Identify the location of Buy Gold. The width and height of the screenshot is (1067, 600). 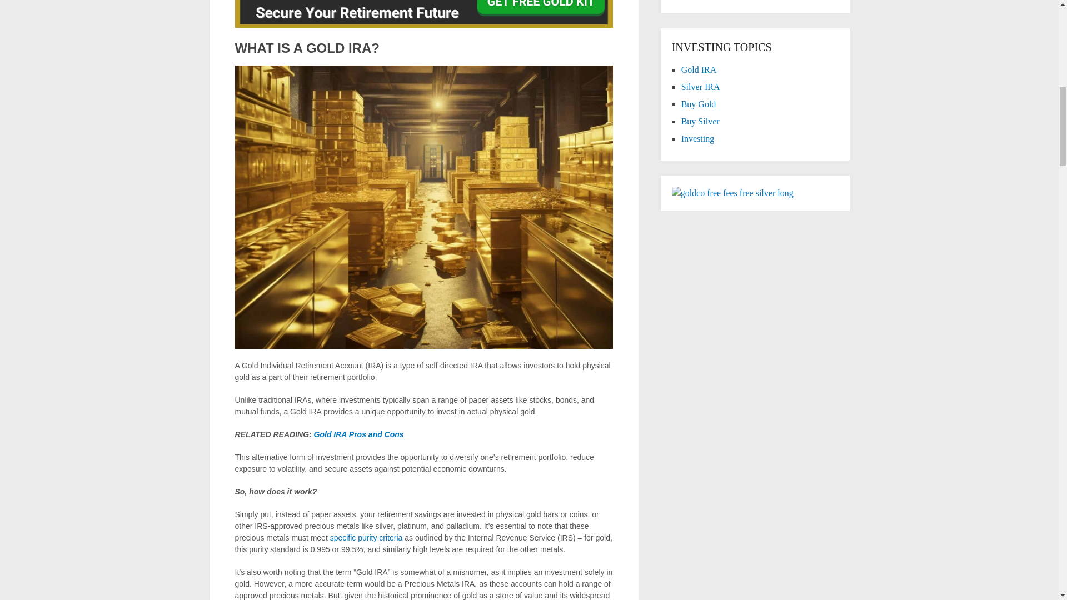
(699, 104).